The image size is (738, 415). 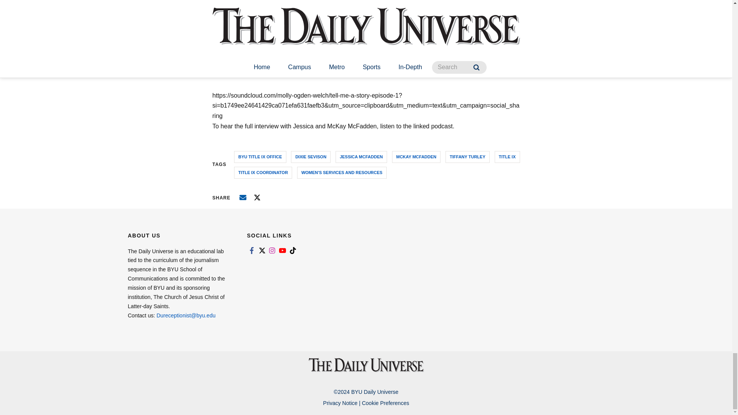 What do you see at coordinates (260, 157) in the screenshot?
I see `BYU TITLE IX OFFICE` at bounding box center [260, 157].